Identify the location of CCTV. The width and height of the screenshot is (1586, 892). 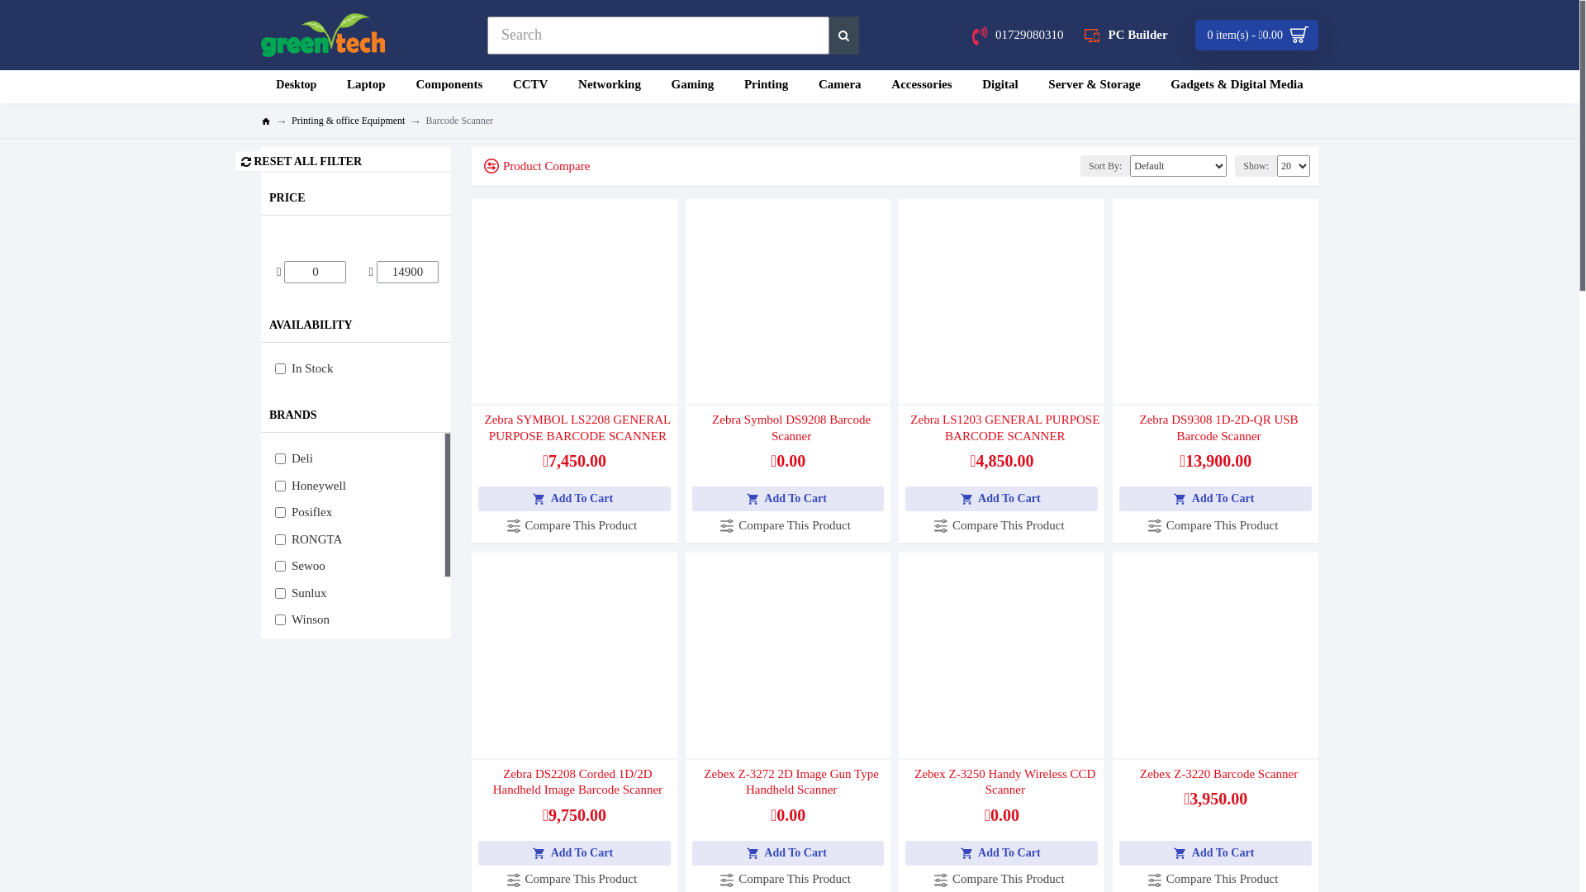
(530, 87).